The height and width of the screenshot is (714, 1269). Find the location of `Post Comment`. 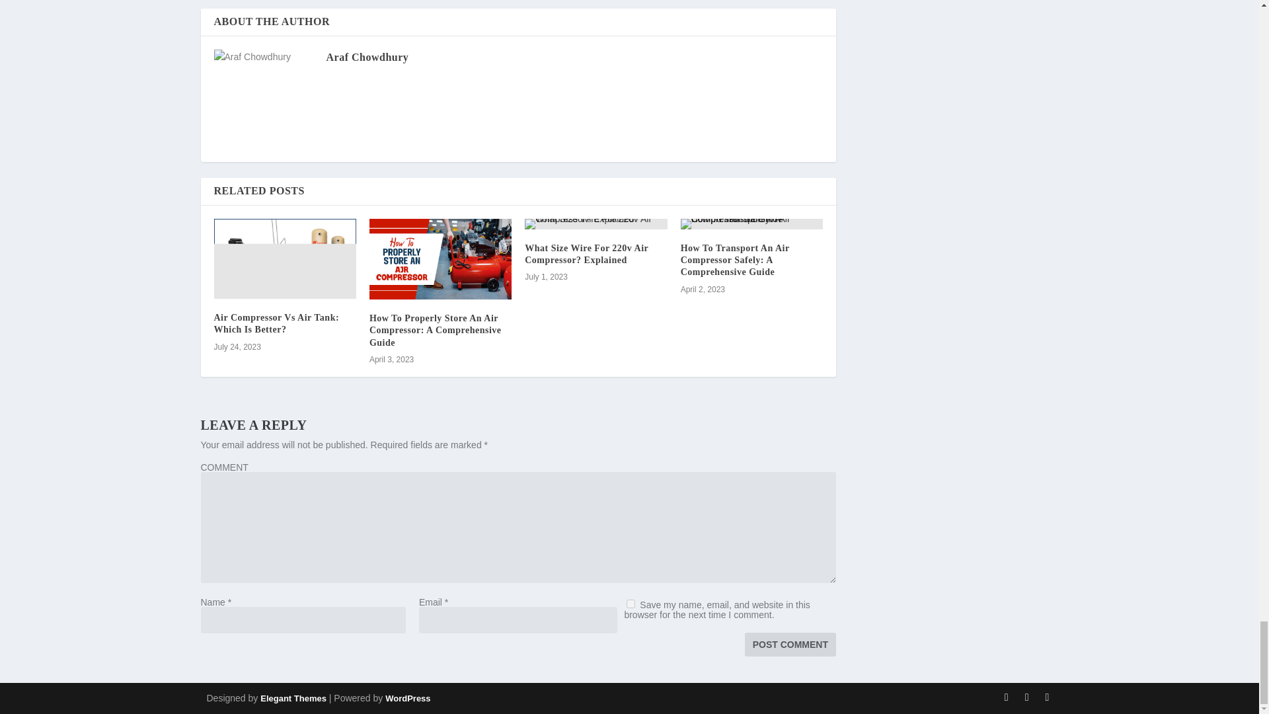

Post Comment is located at coordinates (790, 644).